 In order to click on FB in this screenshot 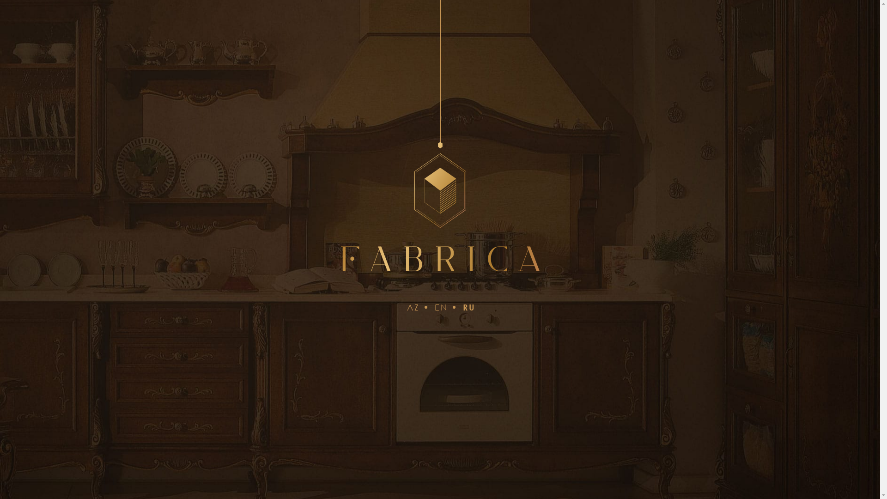, I will do `click(282, 32)`.